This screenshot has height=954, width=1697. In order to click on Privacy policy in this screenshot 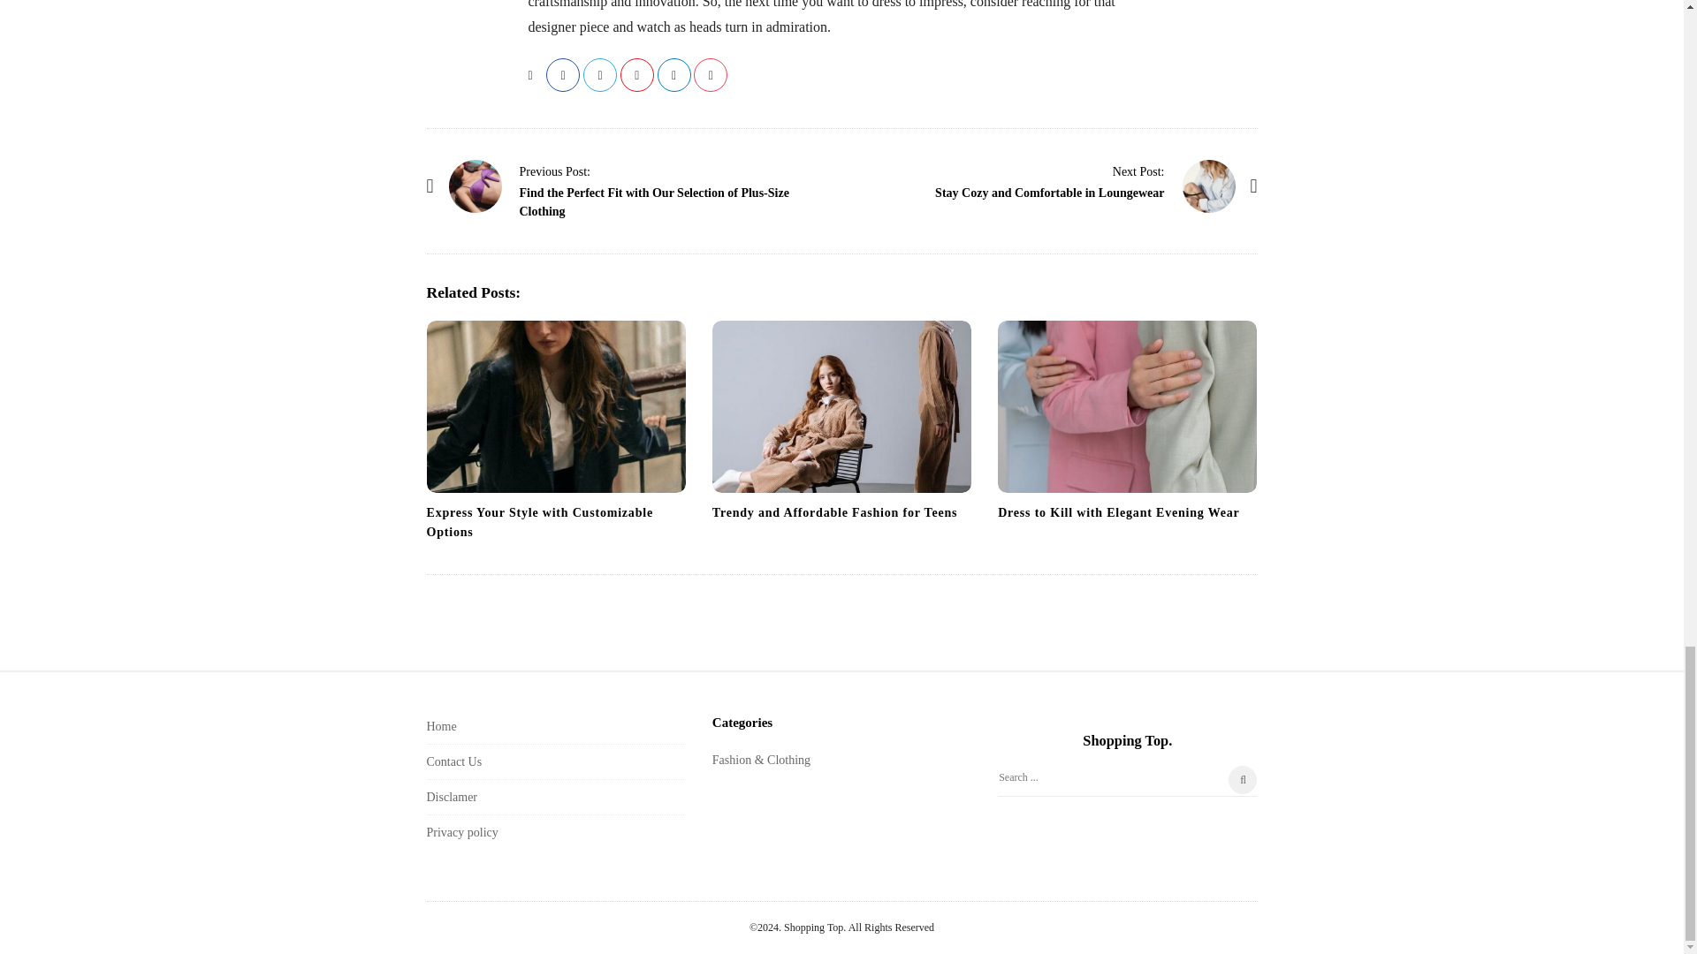, I will do `click(461, 832)`.